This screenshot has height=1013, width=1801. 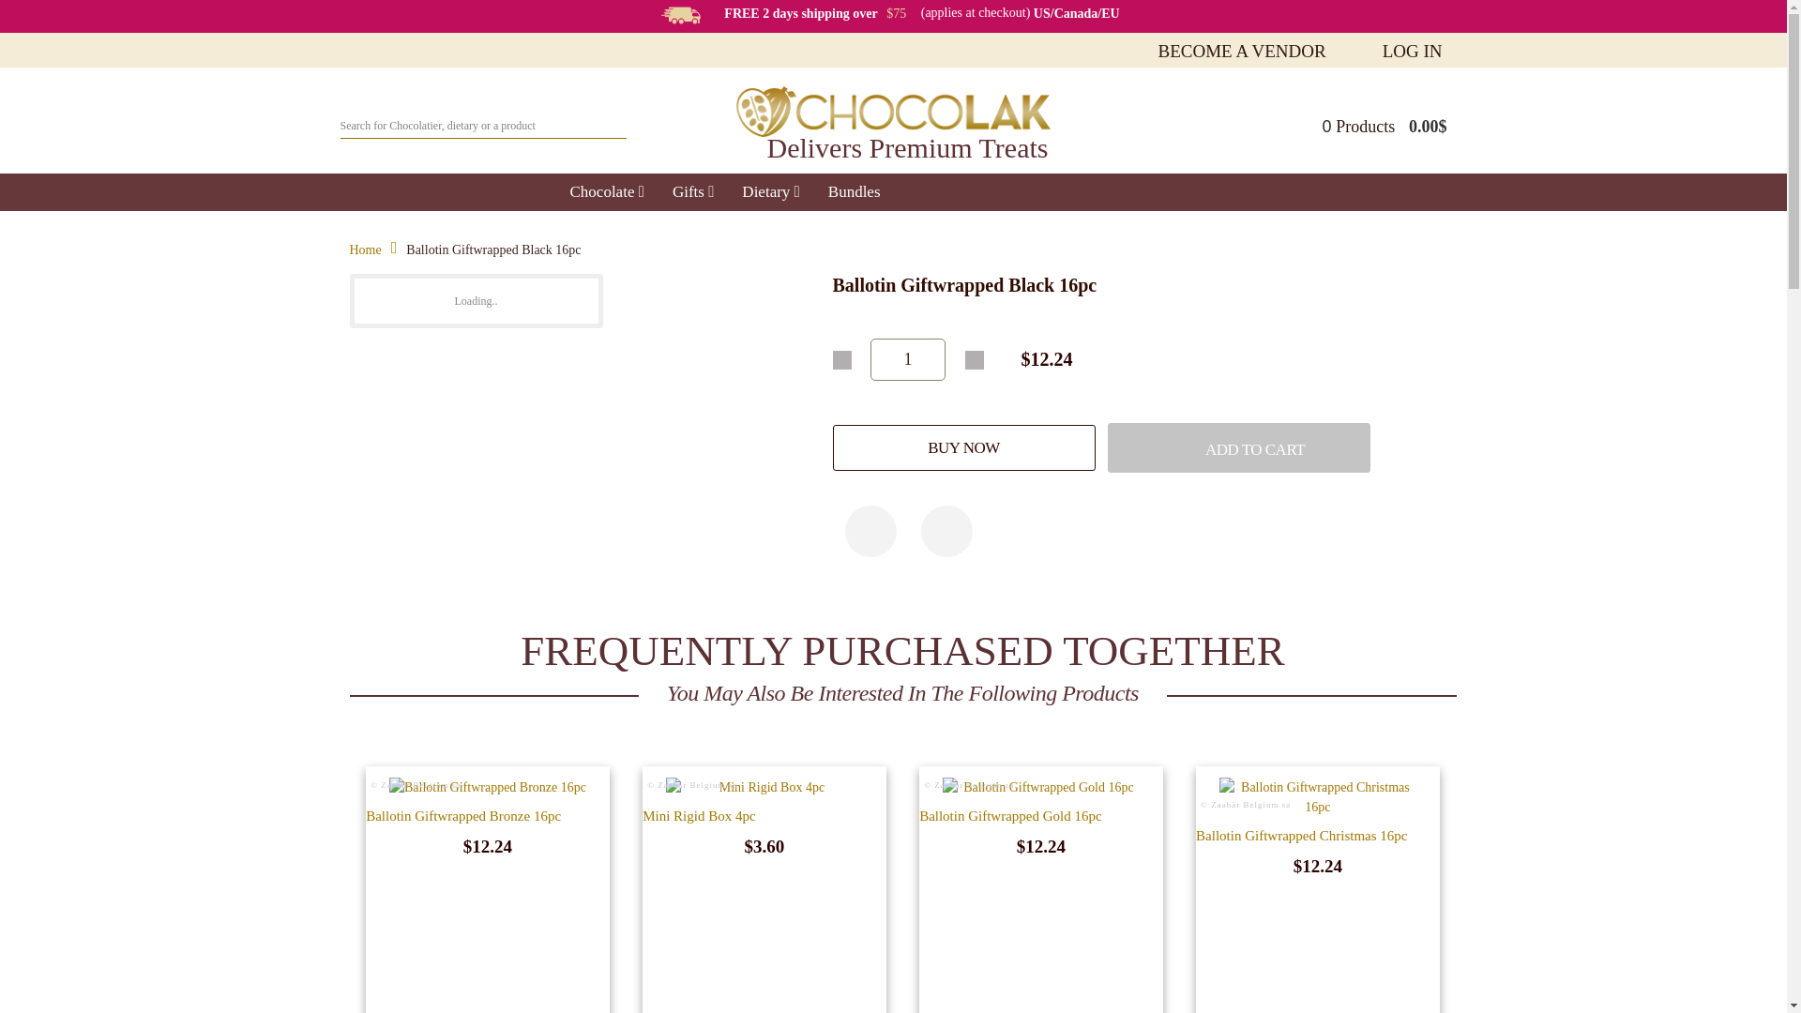 I want to click on Delivers Premium Treats, so click(x=893, y=129).